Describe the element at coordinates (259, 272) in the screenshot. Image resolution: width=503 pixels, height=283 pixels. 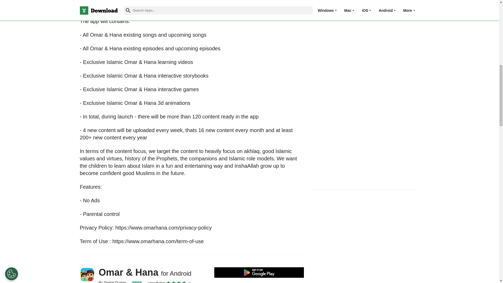
I see `Get it on Google Play` at that location.